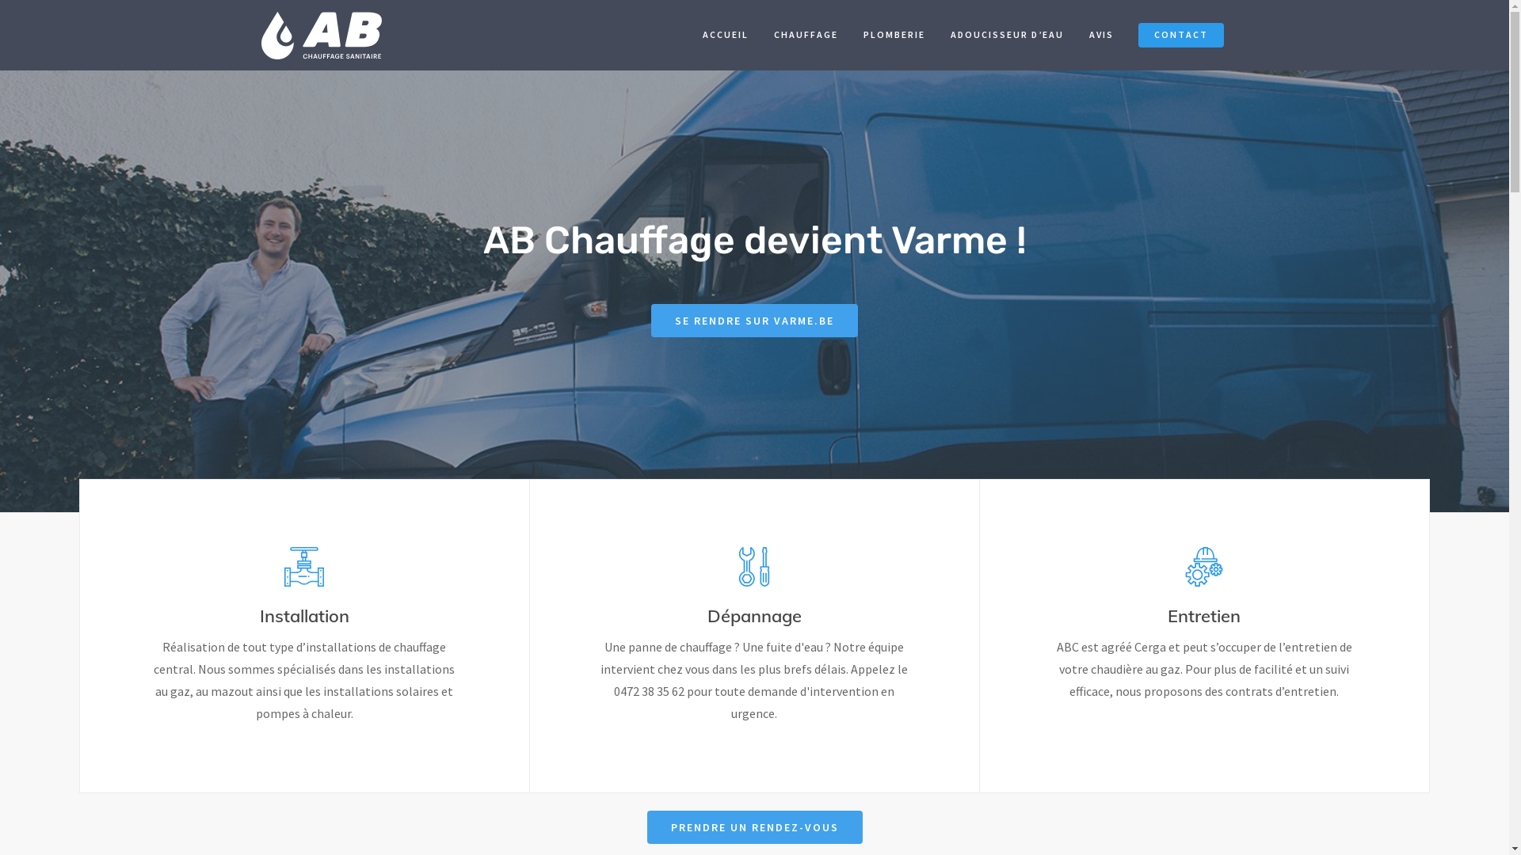 The width and height of the screenshot is (1521, 855). What do you see at coordinates (806, 41) in the screenshot?
I see `CHAUFFAGE` at bounding box center [806, 41].